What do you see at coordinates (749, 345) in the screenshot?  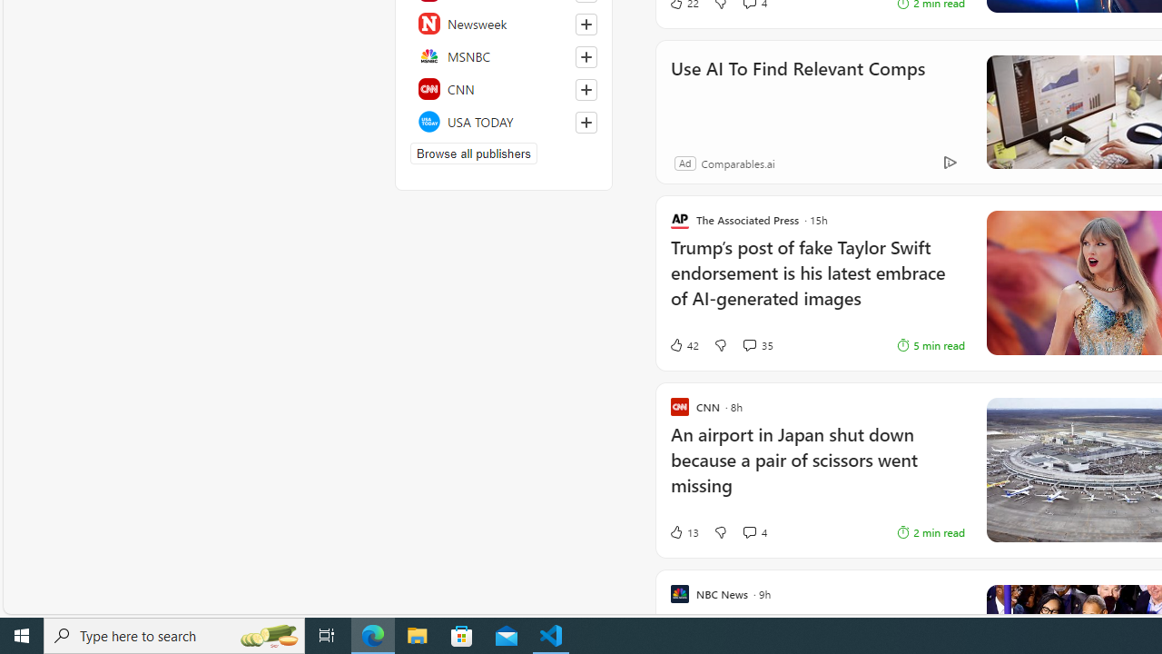 I see `View comments 35 Comment` at bounding box center [749, 345].